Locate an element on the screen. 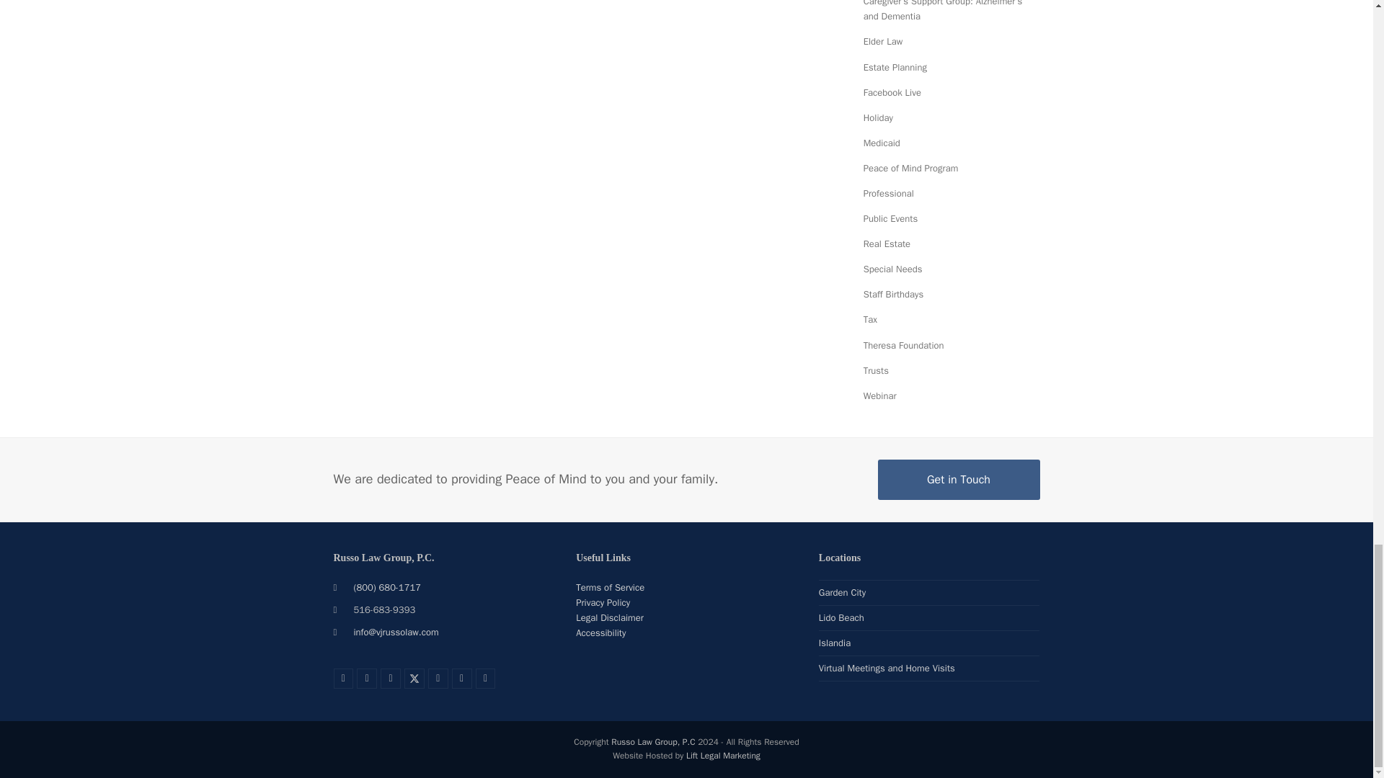 The height and width of the screenshot is (778, 1384). Instagram is located at coordinates (366, 678).